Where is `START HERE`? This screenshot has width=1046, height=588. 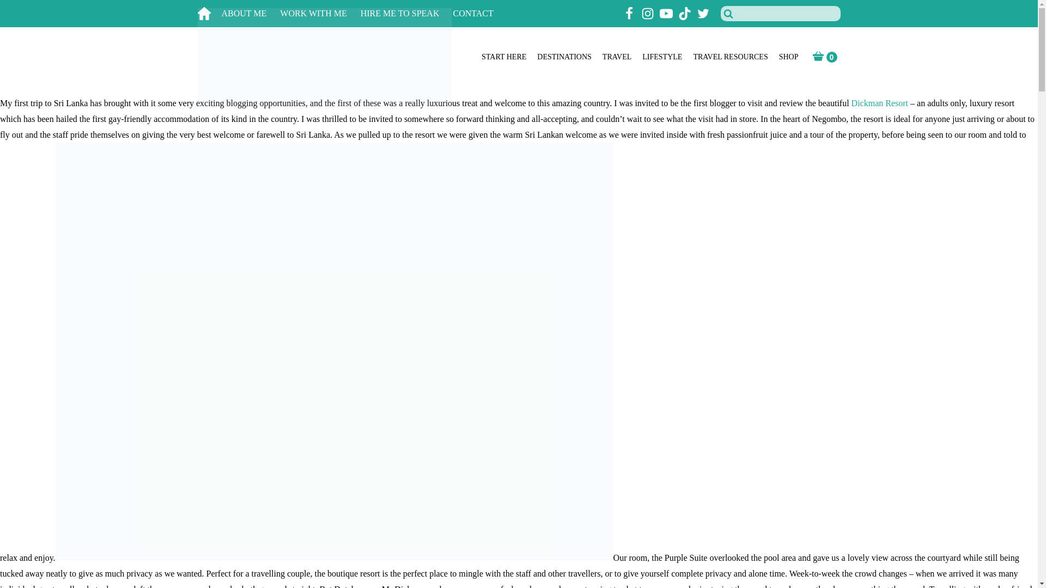 START HERE is located at coordinates (503, 57).